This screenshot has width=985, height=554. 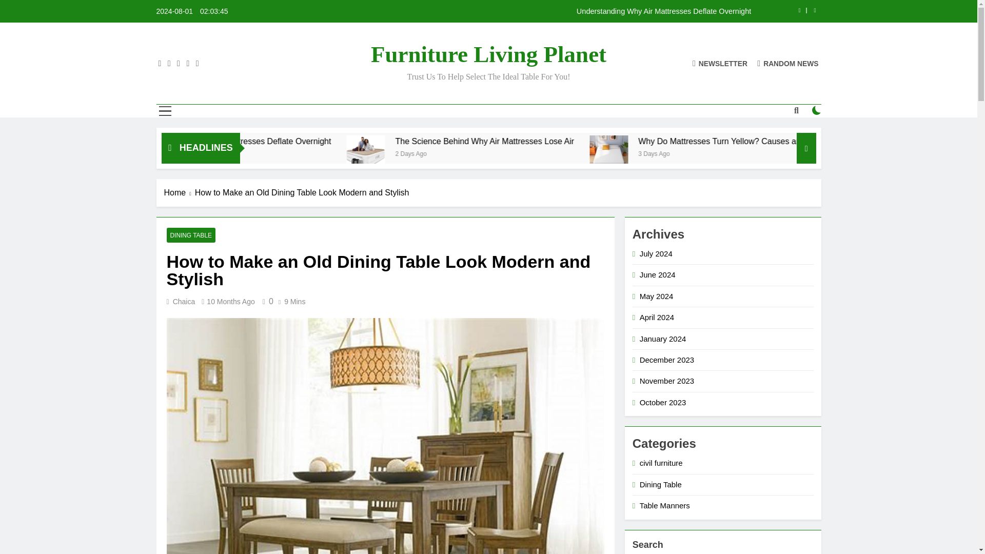 What do you see at coordinates (283, 153) in the screenshot?
I see `15 Hours Ago` at bounding box center [283, 153].